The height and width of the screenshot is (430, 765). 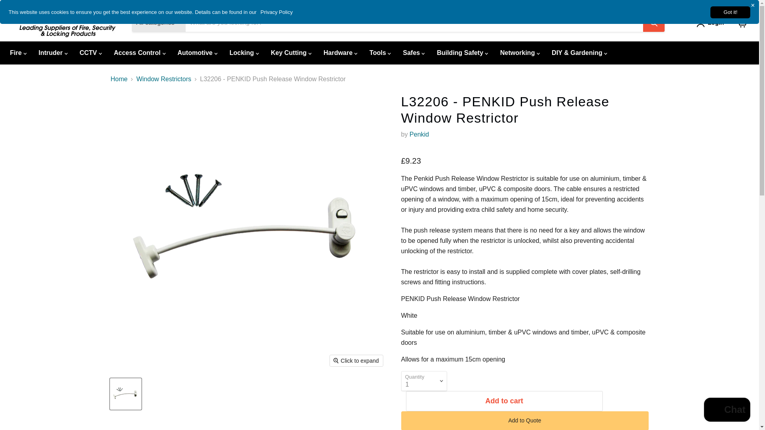 I want to click on View cart, so click(x=742, y=22).